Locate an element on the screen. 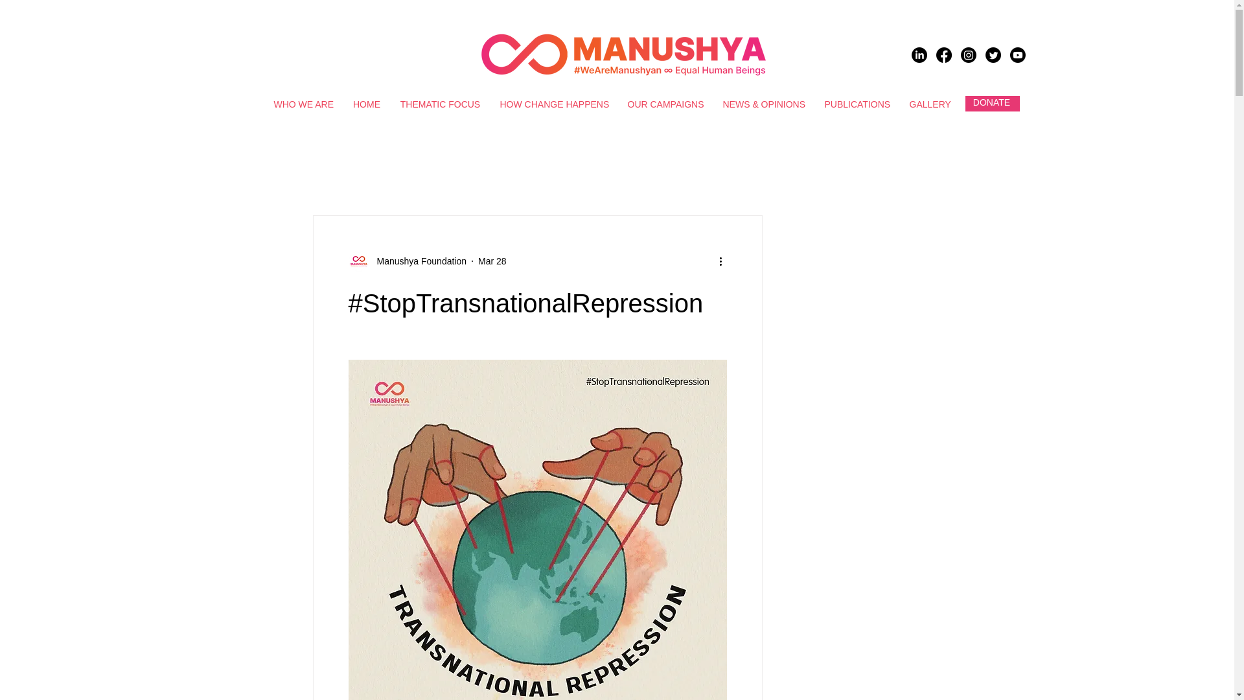 This screenshot has height=700, width=1244. HOME is located at coordinates (367, 104).